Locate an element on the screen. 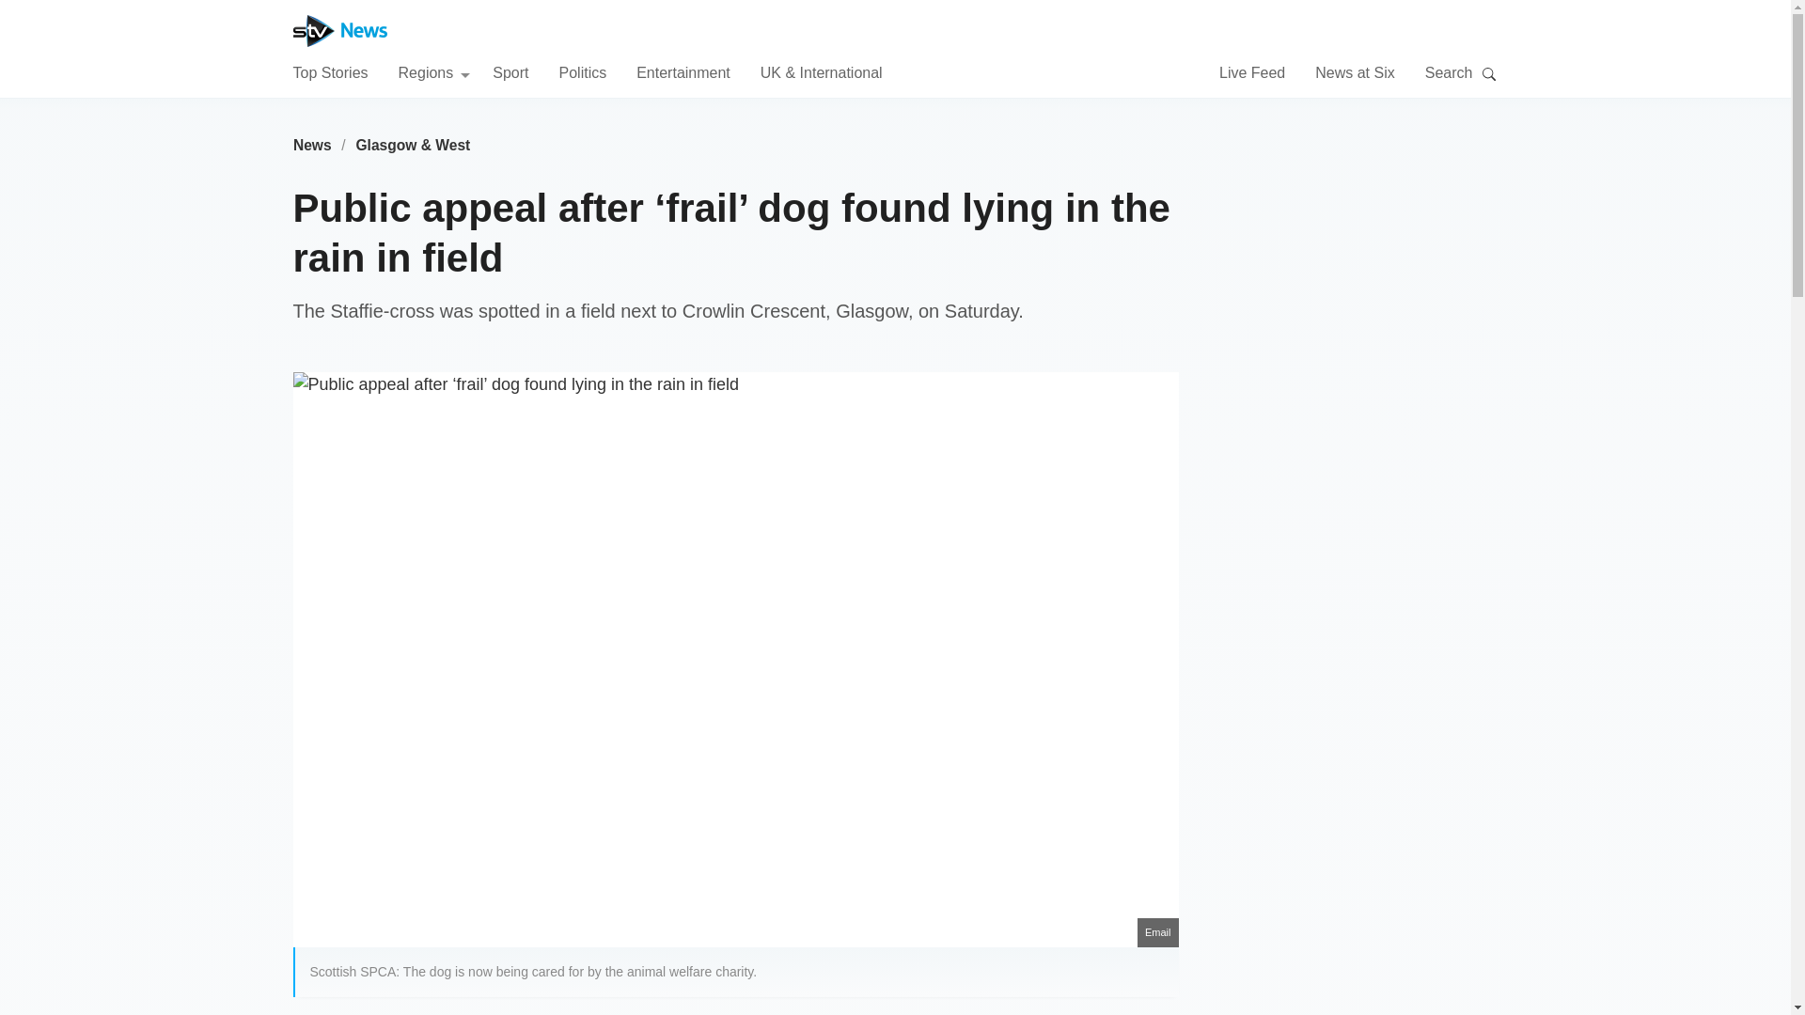 This screenshot has height=1015, width=1805. Regions is located at coordinates (434, 71).